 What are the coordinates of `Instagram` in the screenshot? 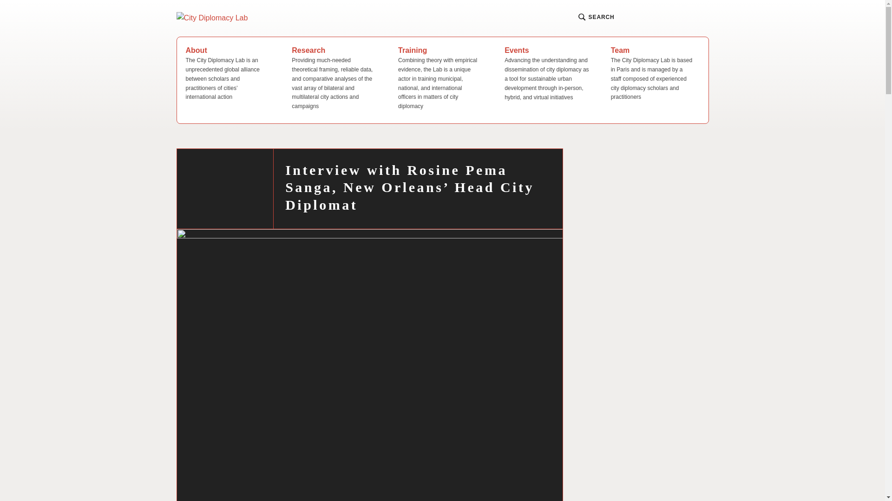 It's located at (665, 18).